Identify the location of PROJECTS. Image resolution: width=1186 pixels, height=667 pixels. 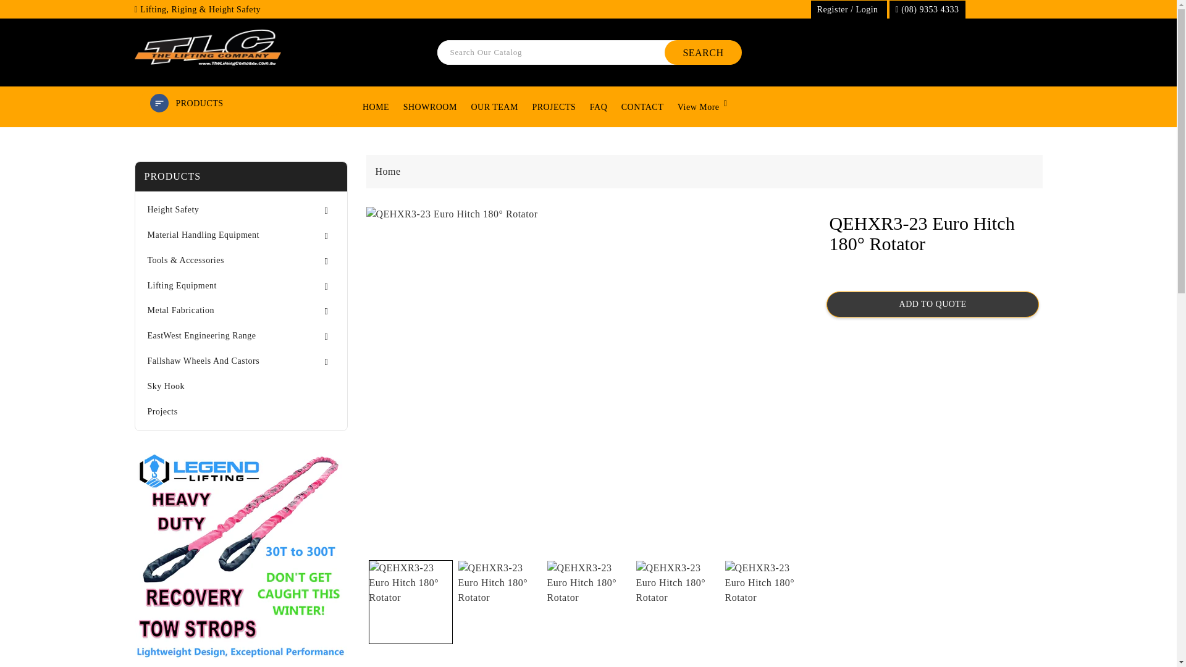
(553, 107).